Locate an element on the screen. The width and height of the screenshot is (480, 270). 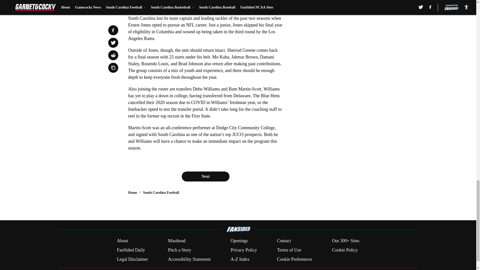
South Carolina Football is located at coordinates (161, 192).